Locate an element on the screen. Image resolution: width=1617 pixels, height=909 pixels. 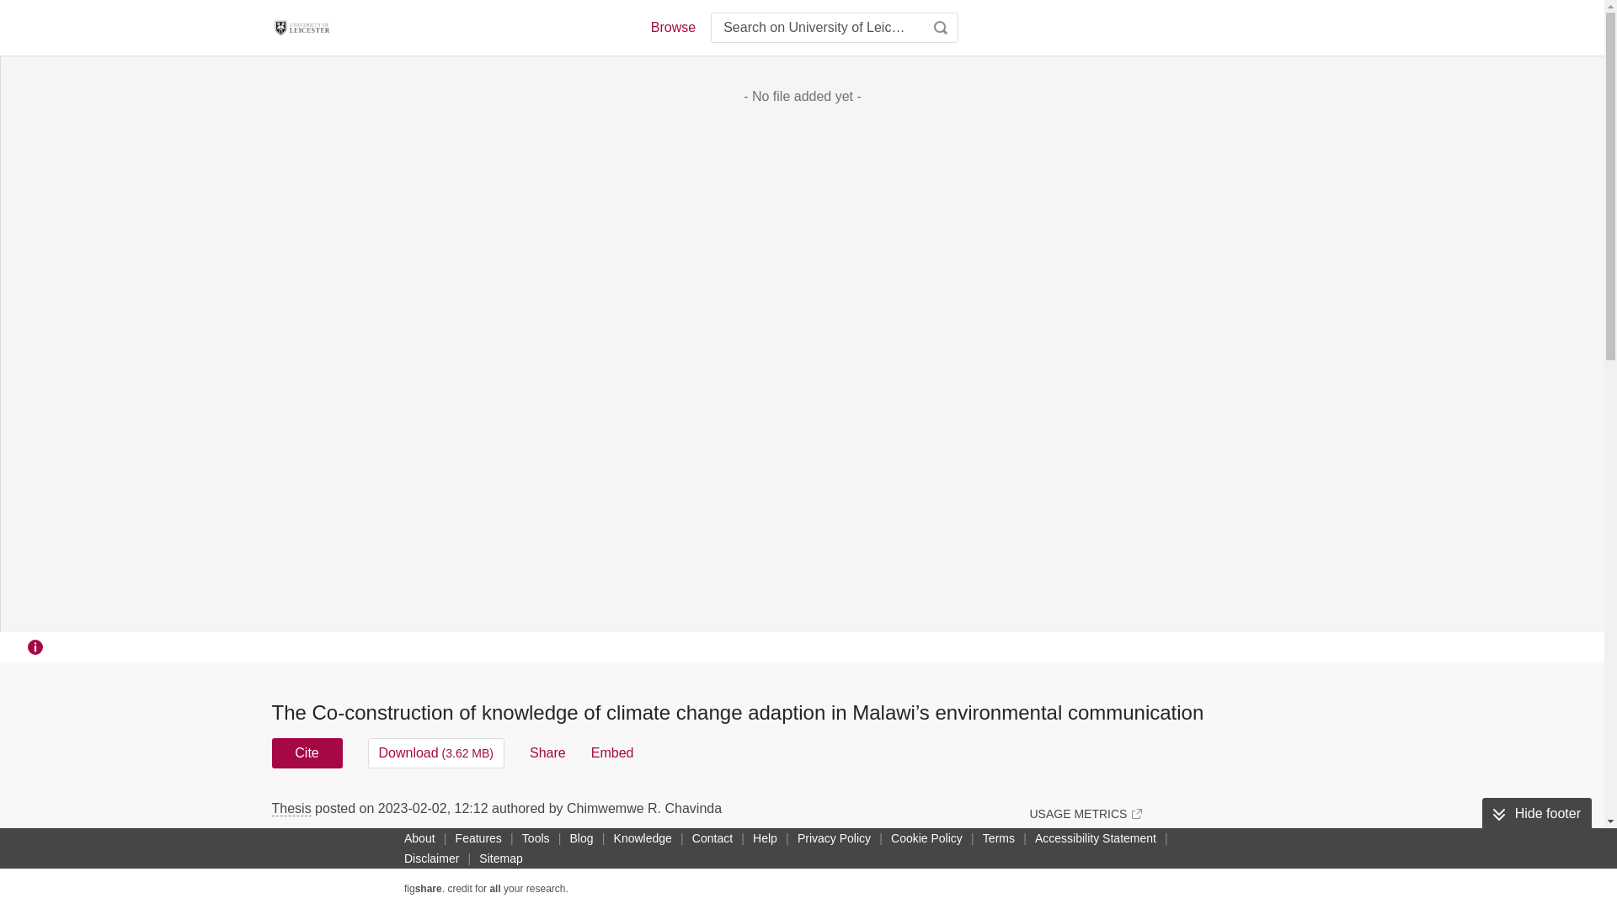
Browse is located at coordinates (672, 27).